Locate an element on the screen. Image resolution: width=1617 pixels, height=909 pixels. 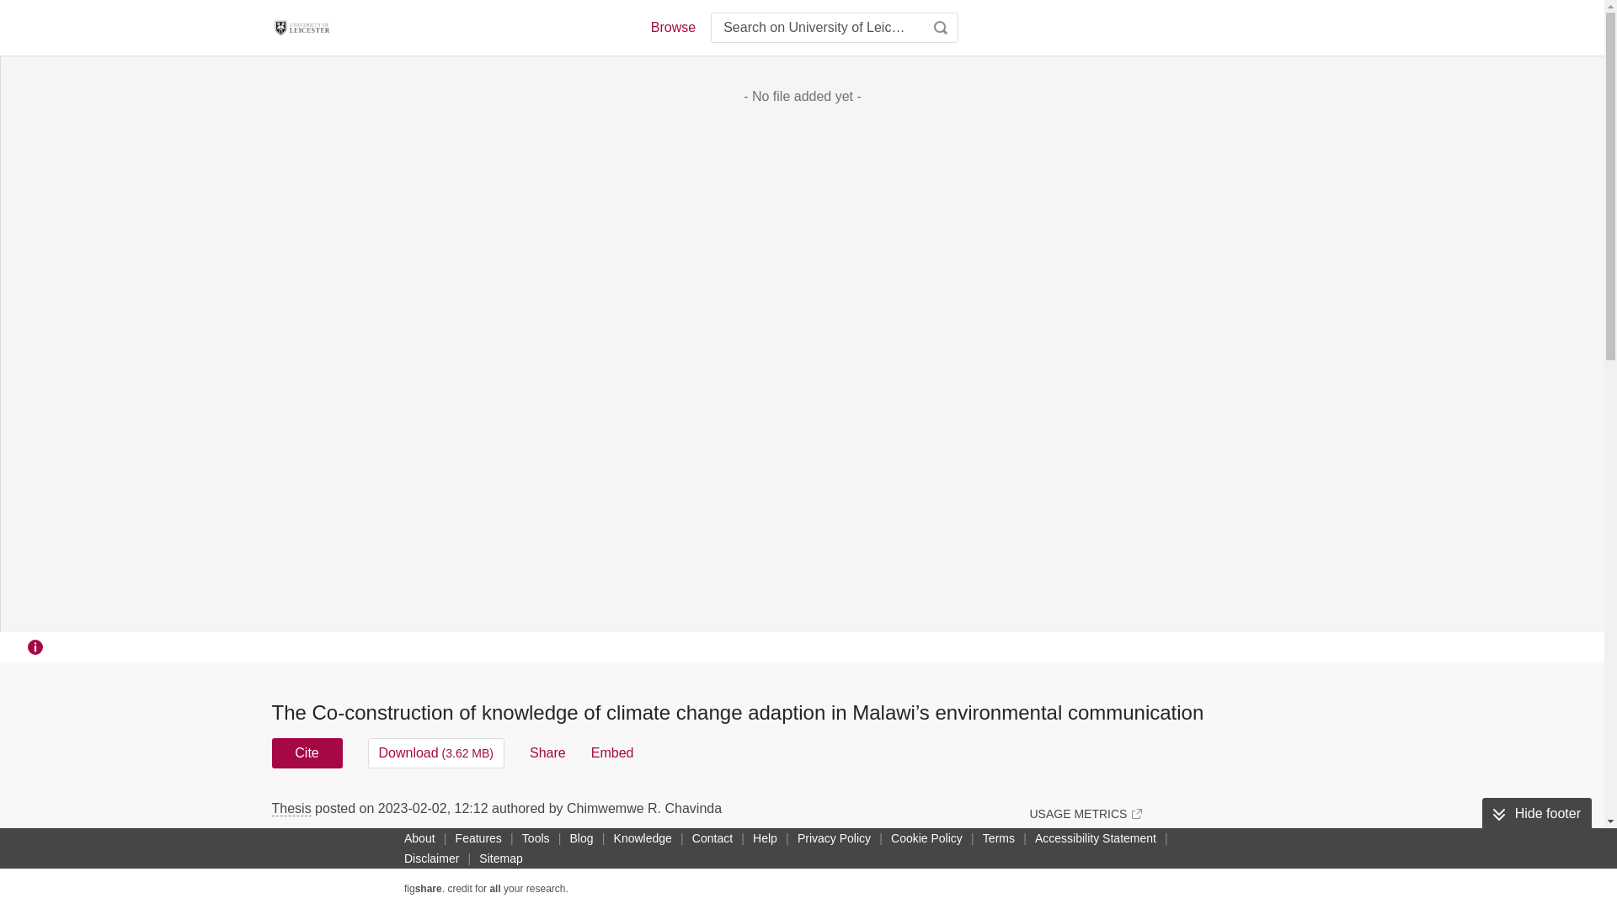
Browse is located at coordinates (672, 27).